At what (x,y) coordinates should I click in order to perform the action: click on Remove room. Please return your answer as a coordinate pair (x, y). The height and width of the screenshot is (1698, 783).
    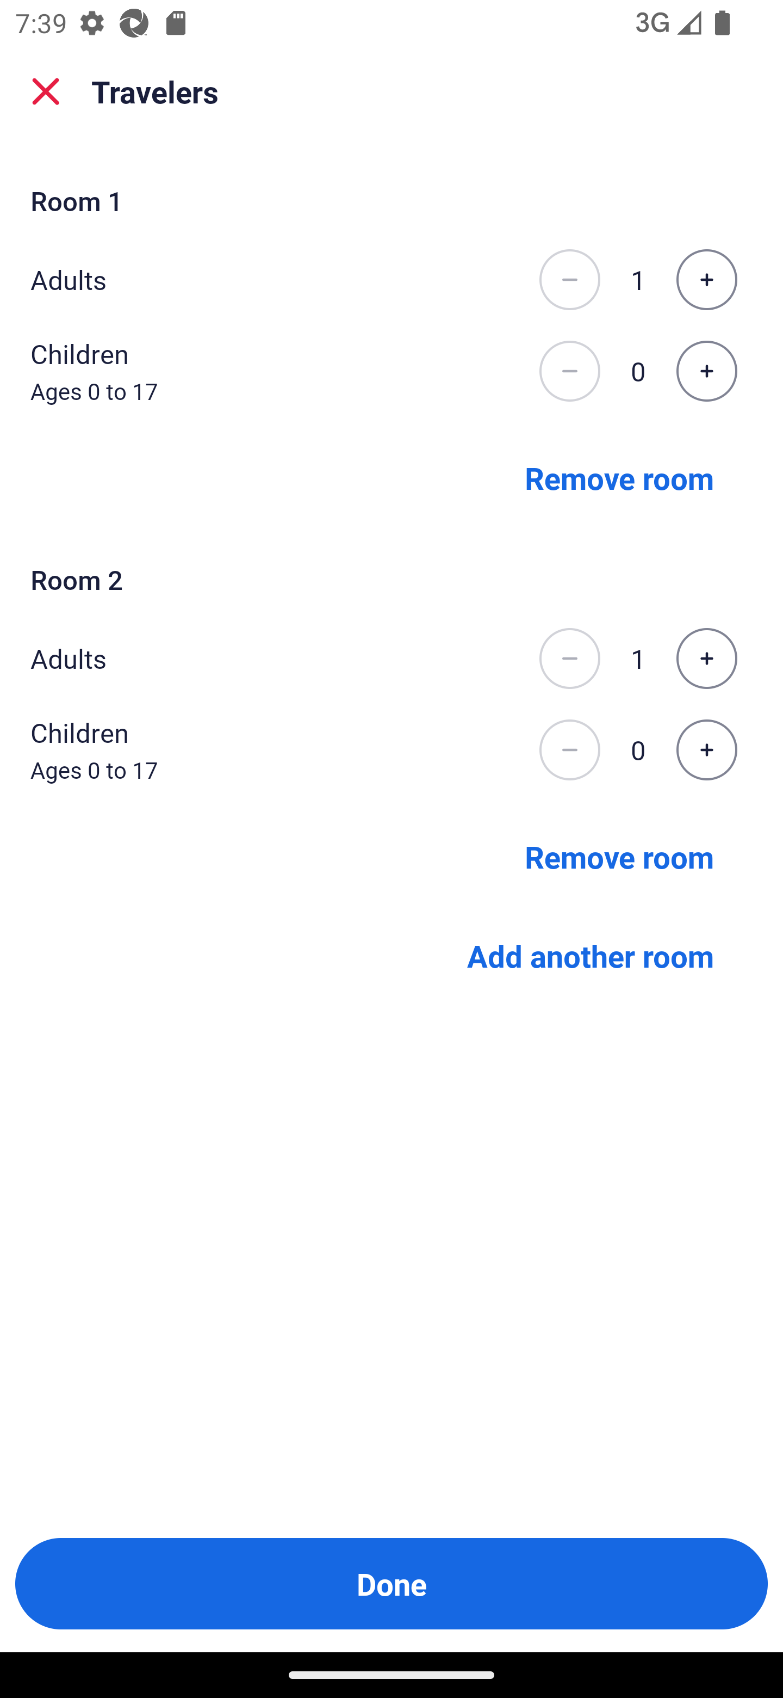
    Looking at the image, I should click on (619, 477).